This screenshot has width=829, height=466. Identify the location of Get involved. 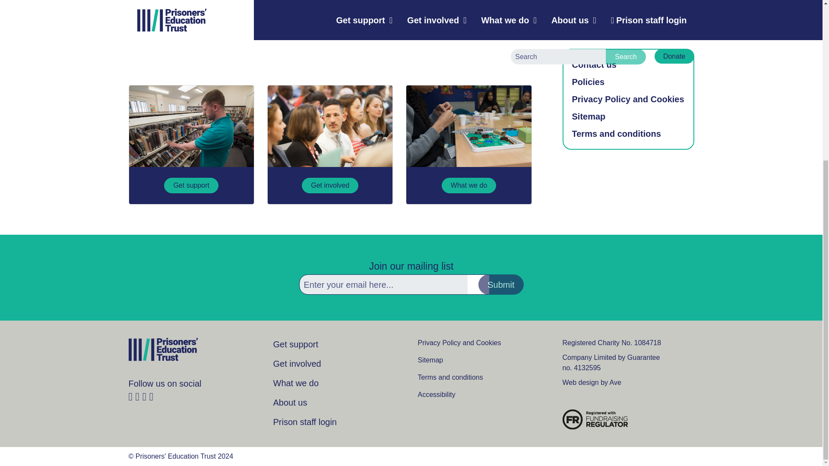
(330, 186).